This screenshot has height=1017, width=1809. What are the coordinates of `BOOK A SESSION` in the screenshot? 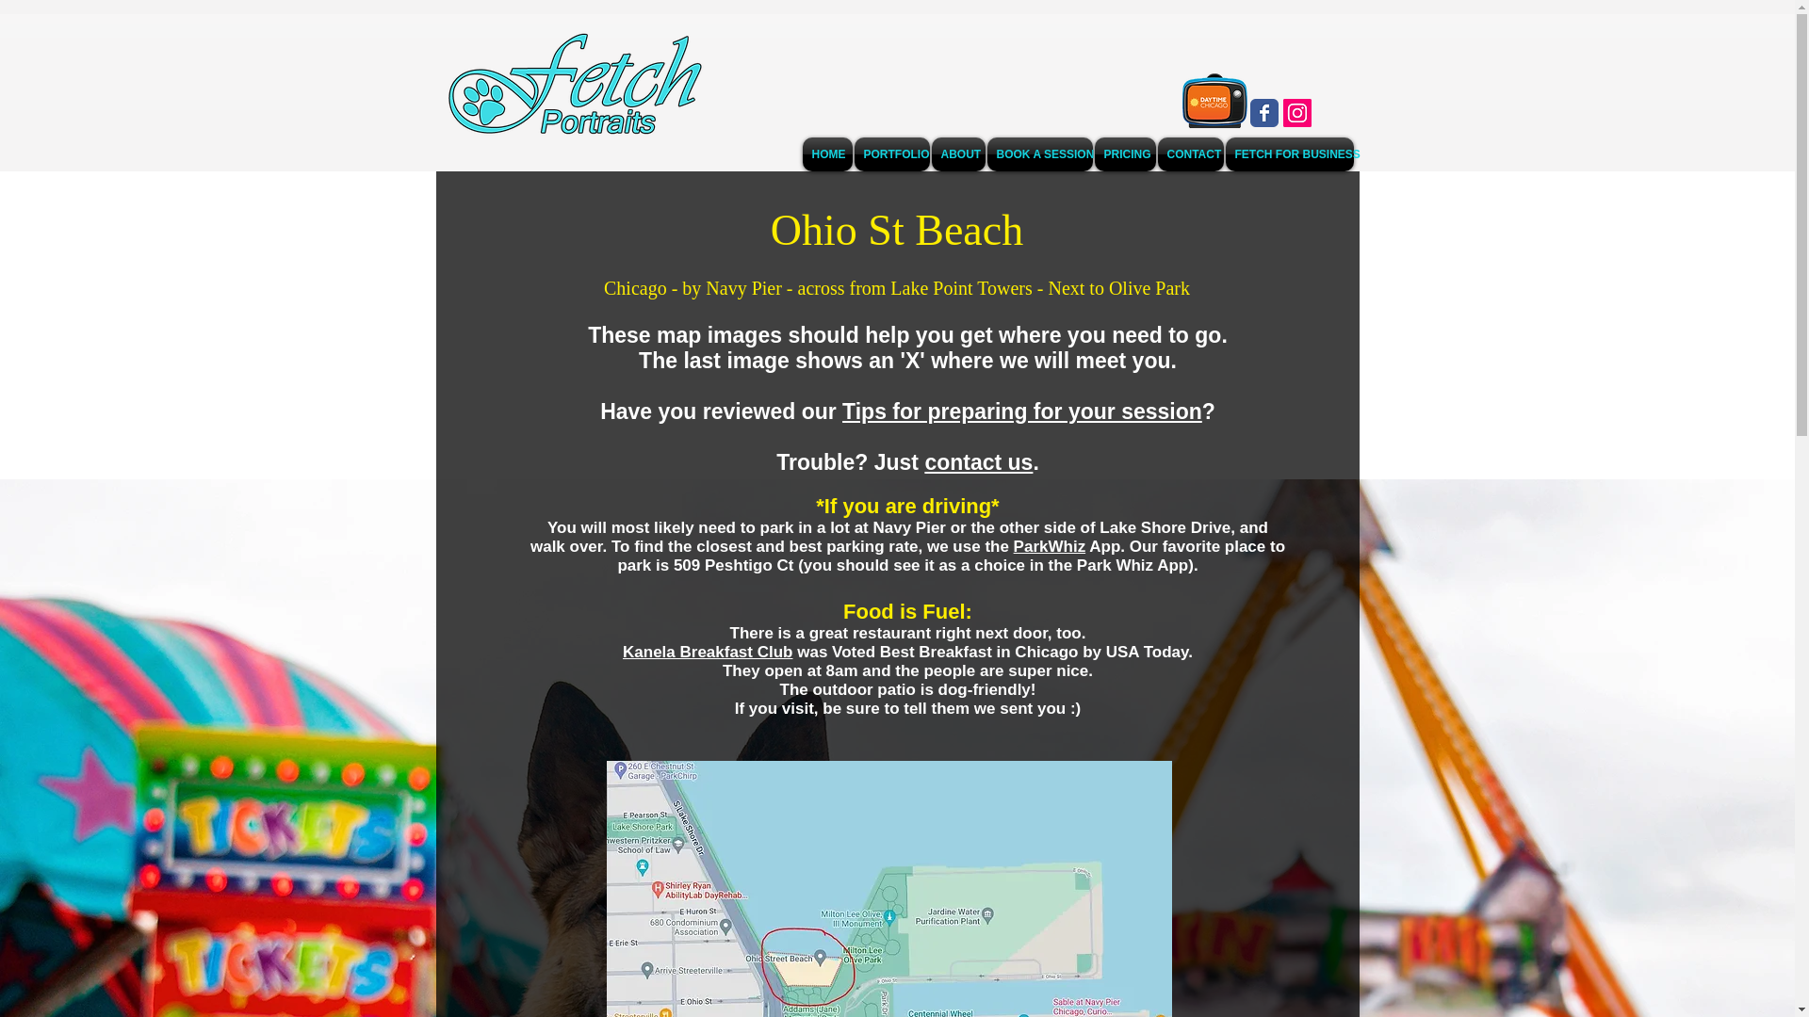 It's located at (1038, 154).